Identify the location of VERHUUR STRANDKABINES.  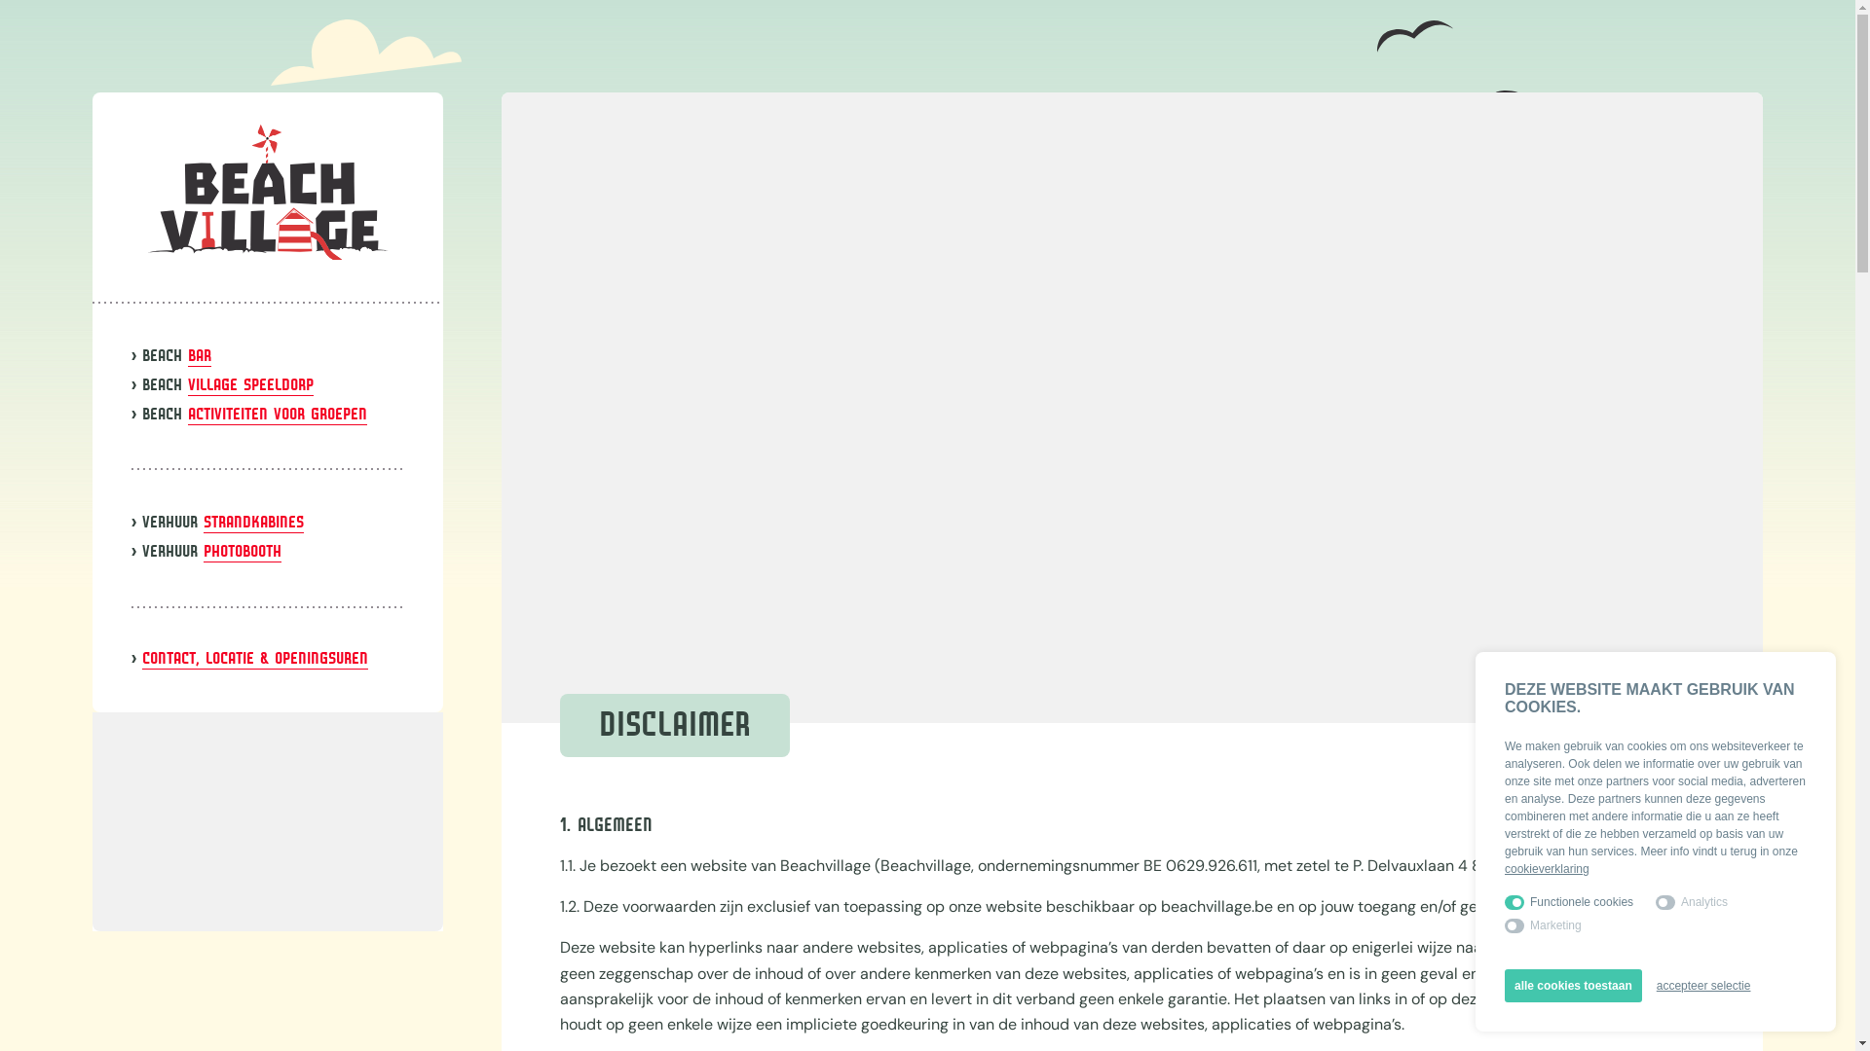
(223, 524).